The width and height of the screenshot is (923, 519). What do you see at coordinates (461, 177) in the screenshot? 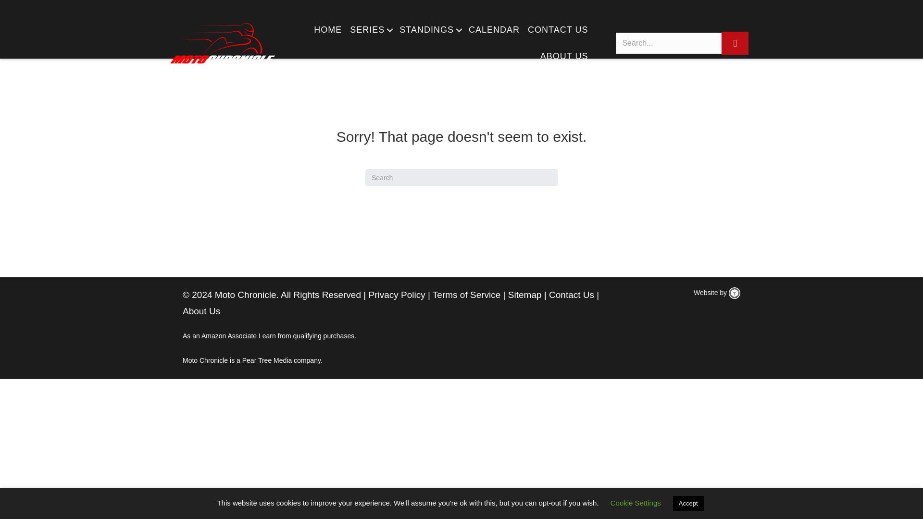
I see `Type and press Enter to search.` at bounding box center [461, 177].